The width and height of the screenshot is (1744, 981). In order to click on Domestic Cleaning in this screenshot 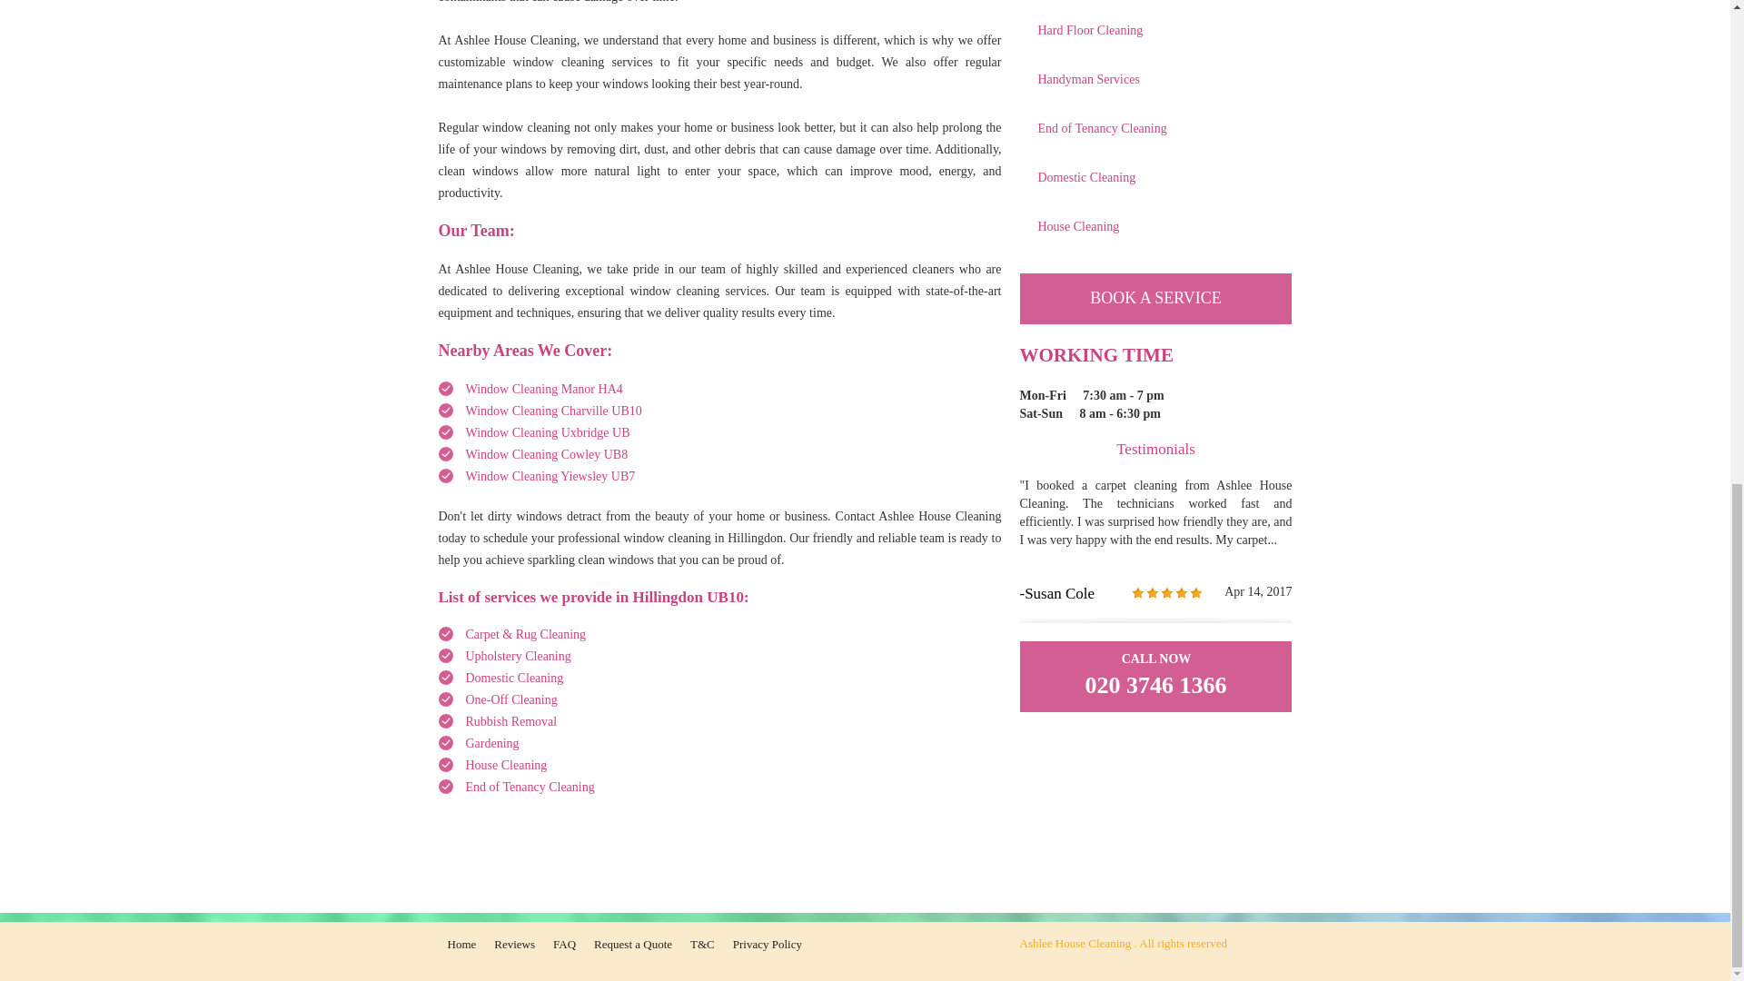, I will do `click(514, 678)`.